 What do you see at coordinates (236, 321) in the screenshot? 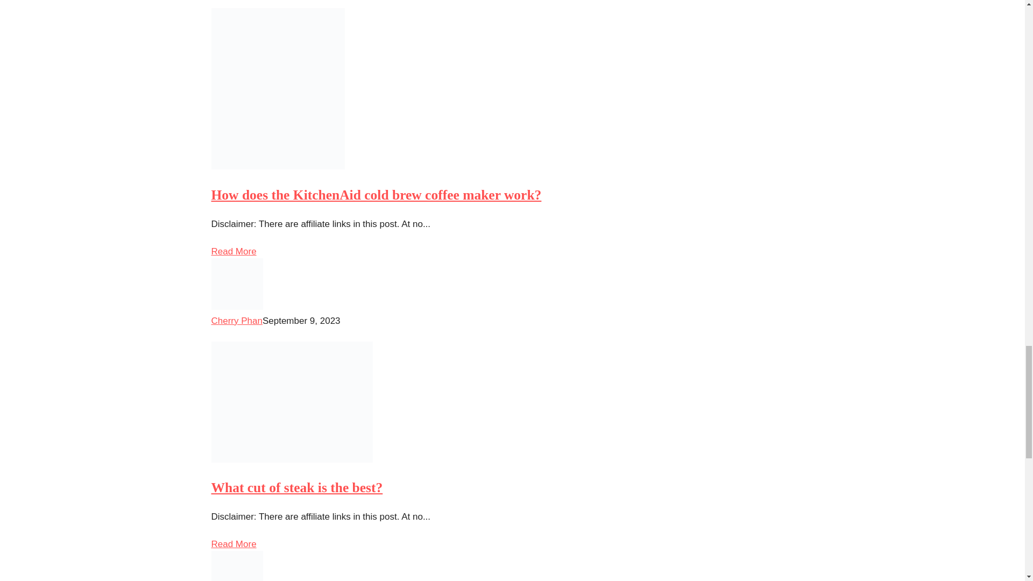
I see `Posts by Cherry Phan` at bounding box center [236, 321].